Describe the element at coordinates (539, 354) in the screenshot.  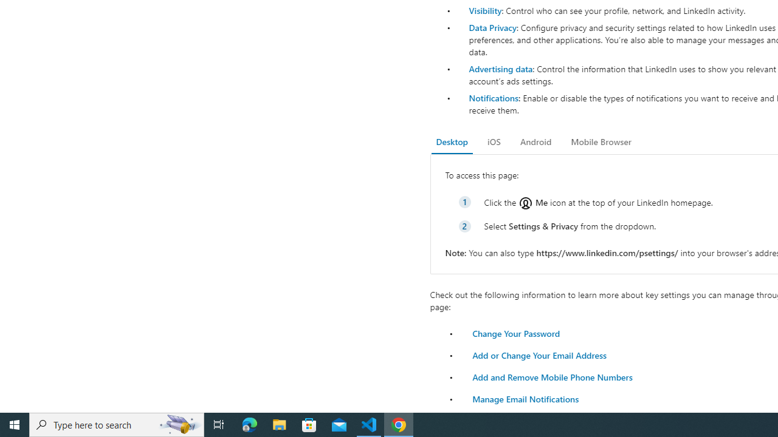
I see `Add or Change Your Email Address` at that location.